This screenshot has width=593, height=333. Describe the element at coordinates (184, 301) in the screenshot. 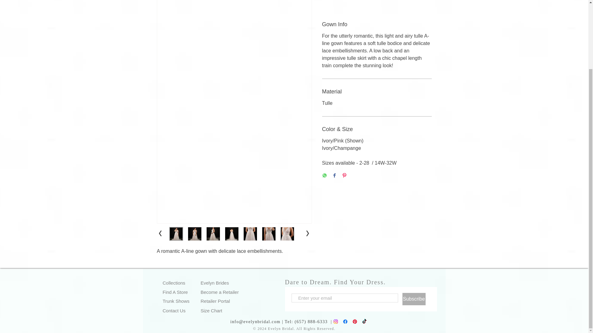

I see `Trunk Shows` at that location.